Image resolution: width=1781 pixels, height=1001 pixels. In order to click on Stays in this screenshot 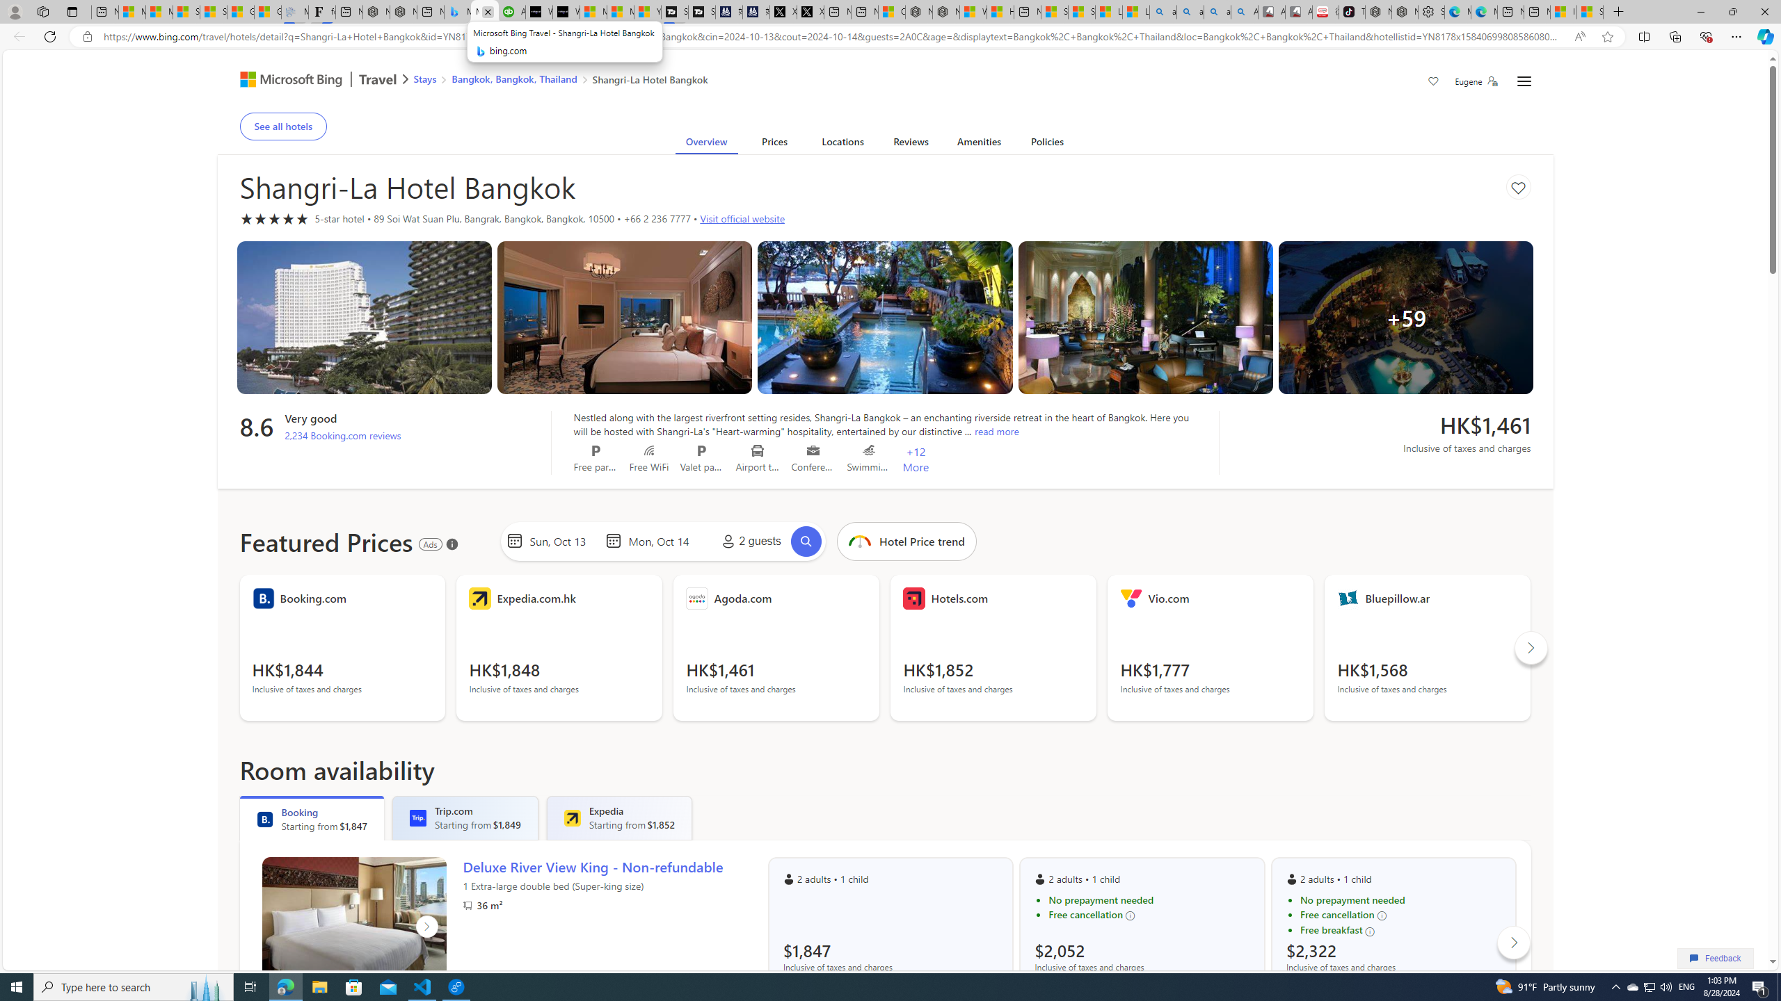, I will do `click(424, 79)`.